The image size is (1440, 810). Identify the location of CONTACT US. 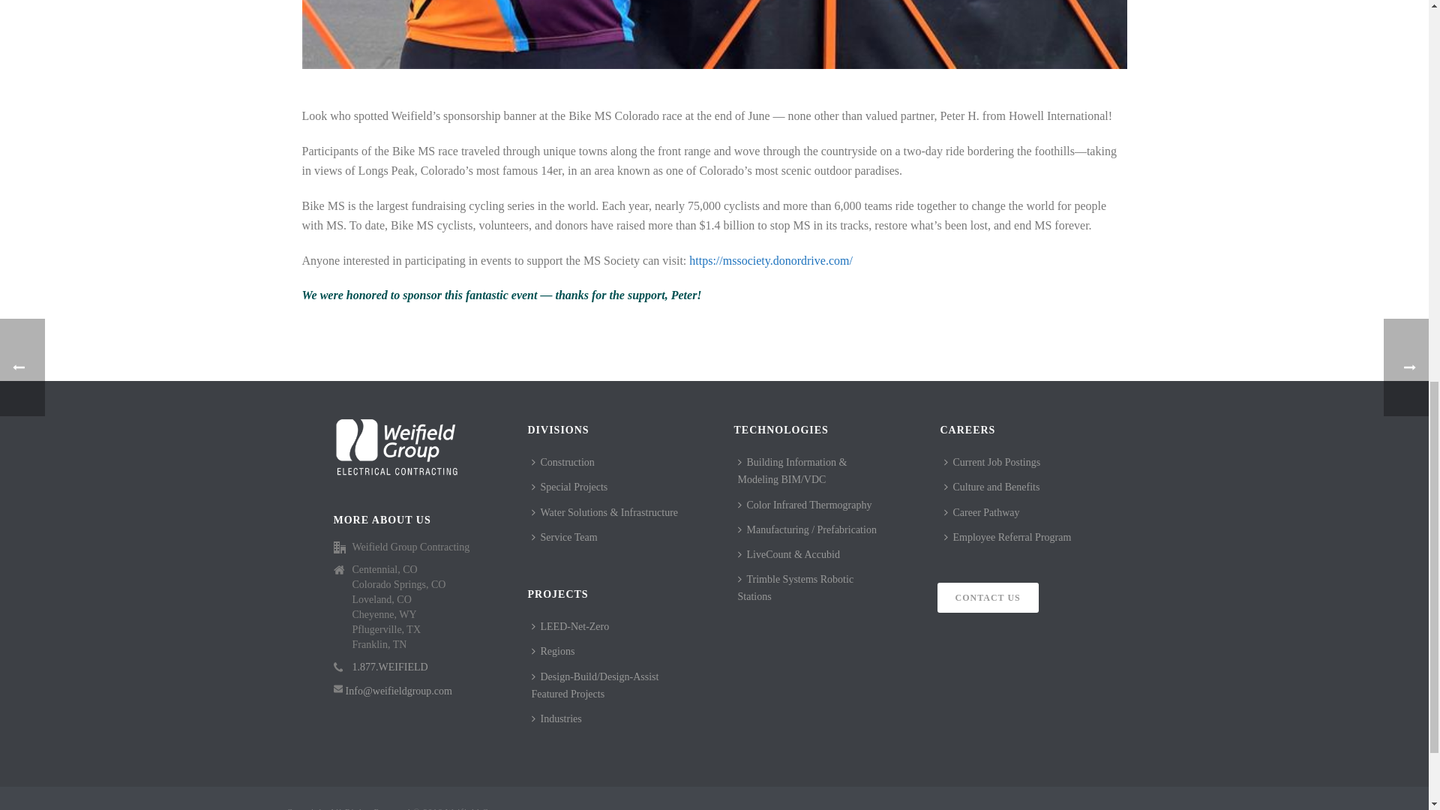
(987, 597).